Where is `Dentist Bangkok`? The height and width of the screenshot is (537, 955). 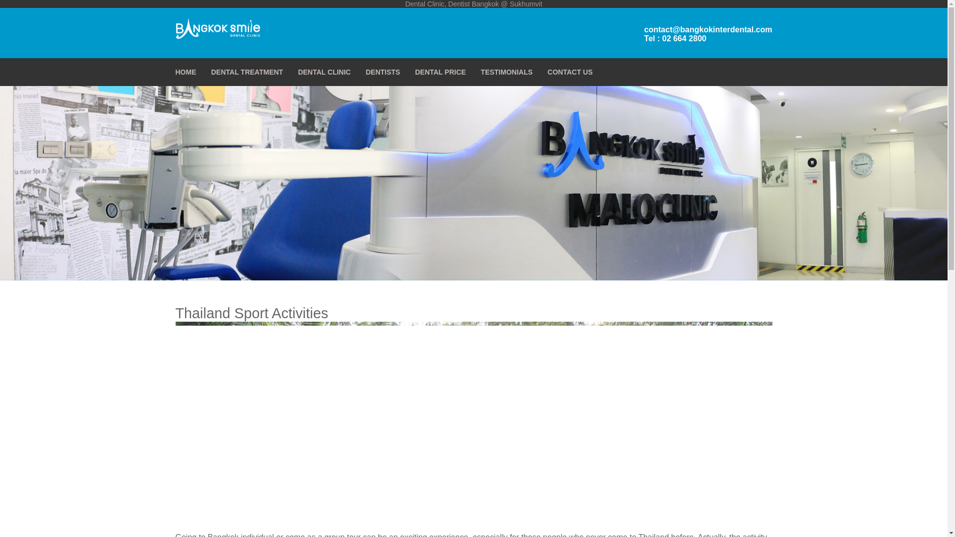
Dentist Bangkok is located at coordinates (473, 4).